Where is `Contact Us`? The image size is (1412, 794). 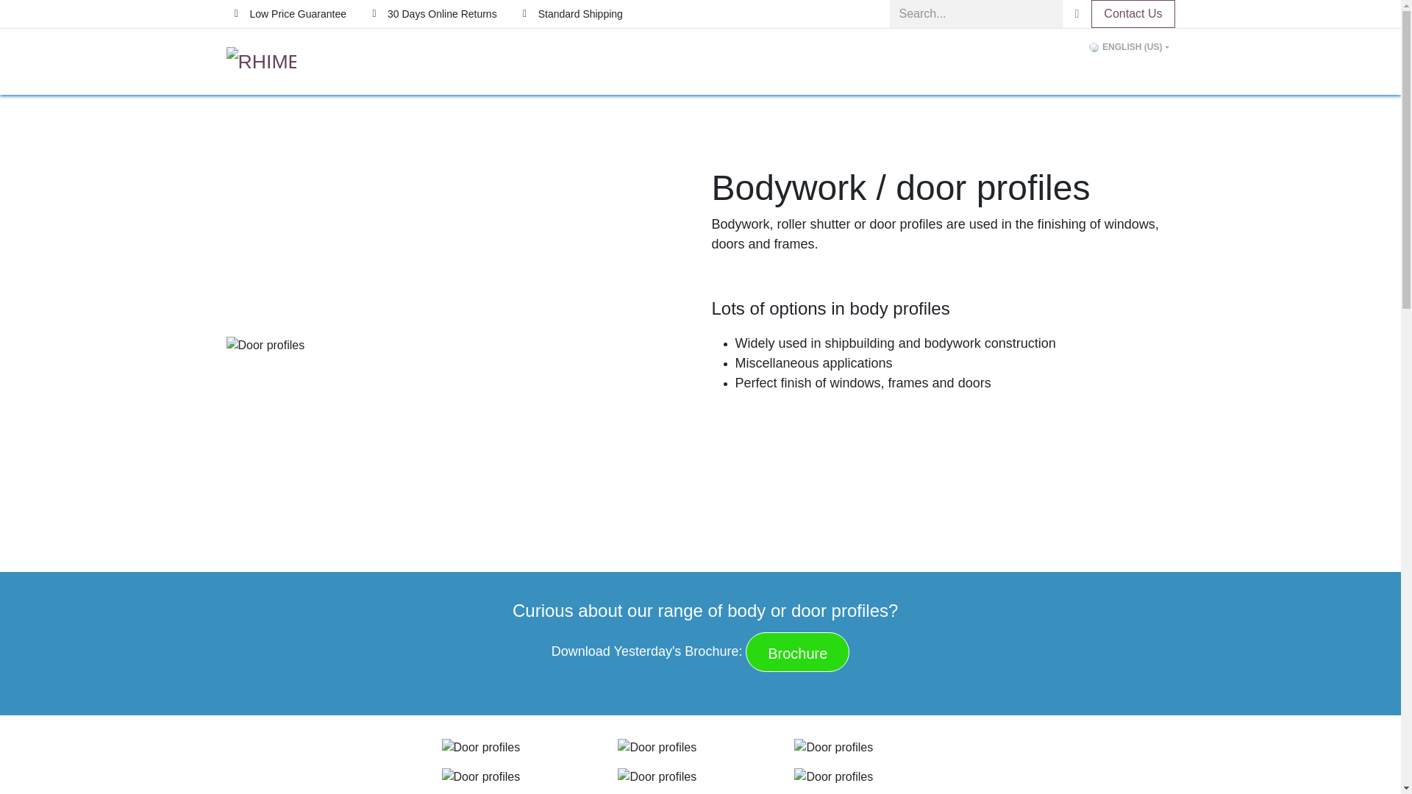
Contact Us is located at coordinates (1133, 13).